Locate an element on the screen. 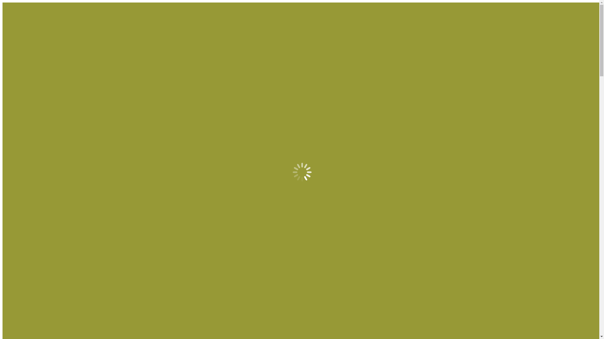 Image resolution: width=604 pixels, height=339 pixels. Home is located at coordinates (21, 153).